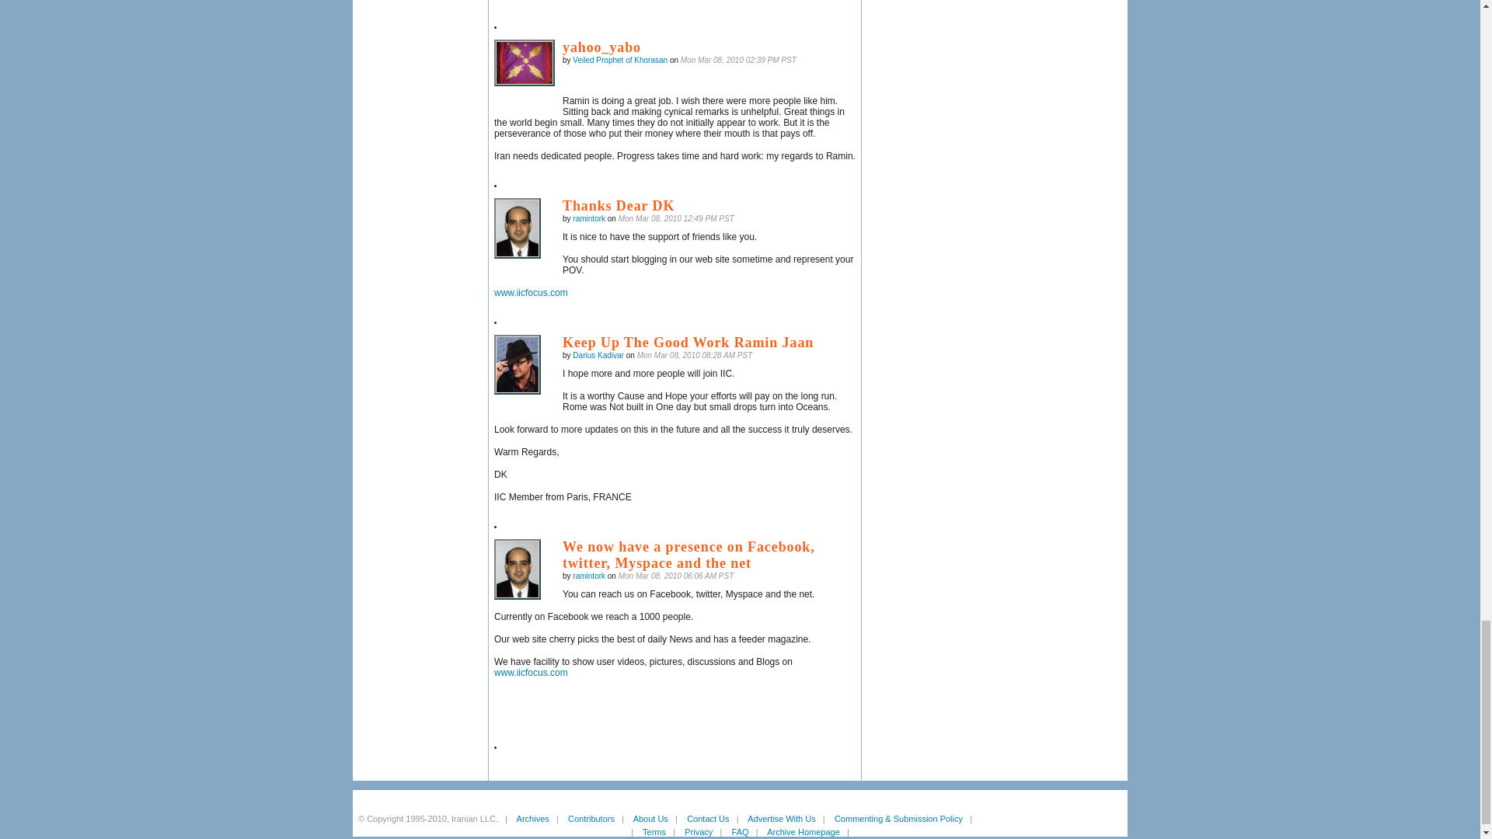 This screenshot has width=1492, height=839. What do you see at coordinates (620, 61) in the screenshot?
I see `View user profile.` at bounding box center [620, 61].